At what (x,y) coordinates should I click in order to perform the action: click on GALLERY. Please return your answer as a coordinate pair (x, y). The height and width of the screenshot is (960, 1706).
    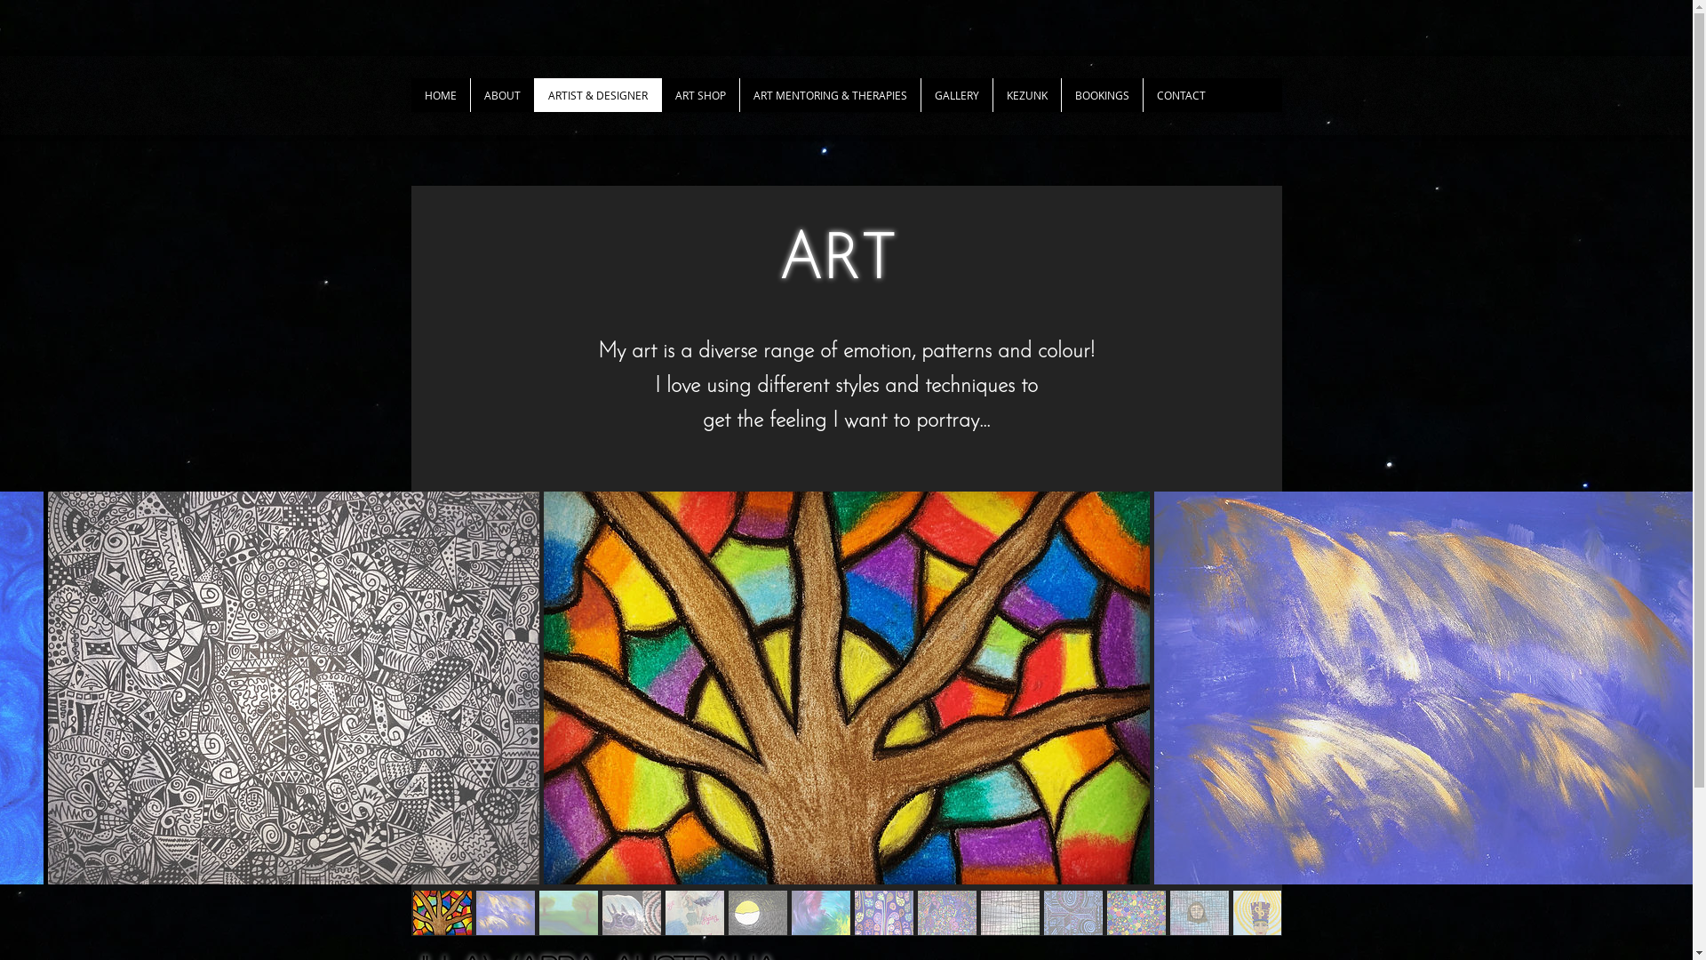
    Looking at the image, I should click on (956, 95).